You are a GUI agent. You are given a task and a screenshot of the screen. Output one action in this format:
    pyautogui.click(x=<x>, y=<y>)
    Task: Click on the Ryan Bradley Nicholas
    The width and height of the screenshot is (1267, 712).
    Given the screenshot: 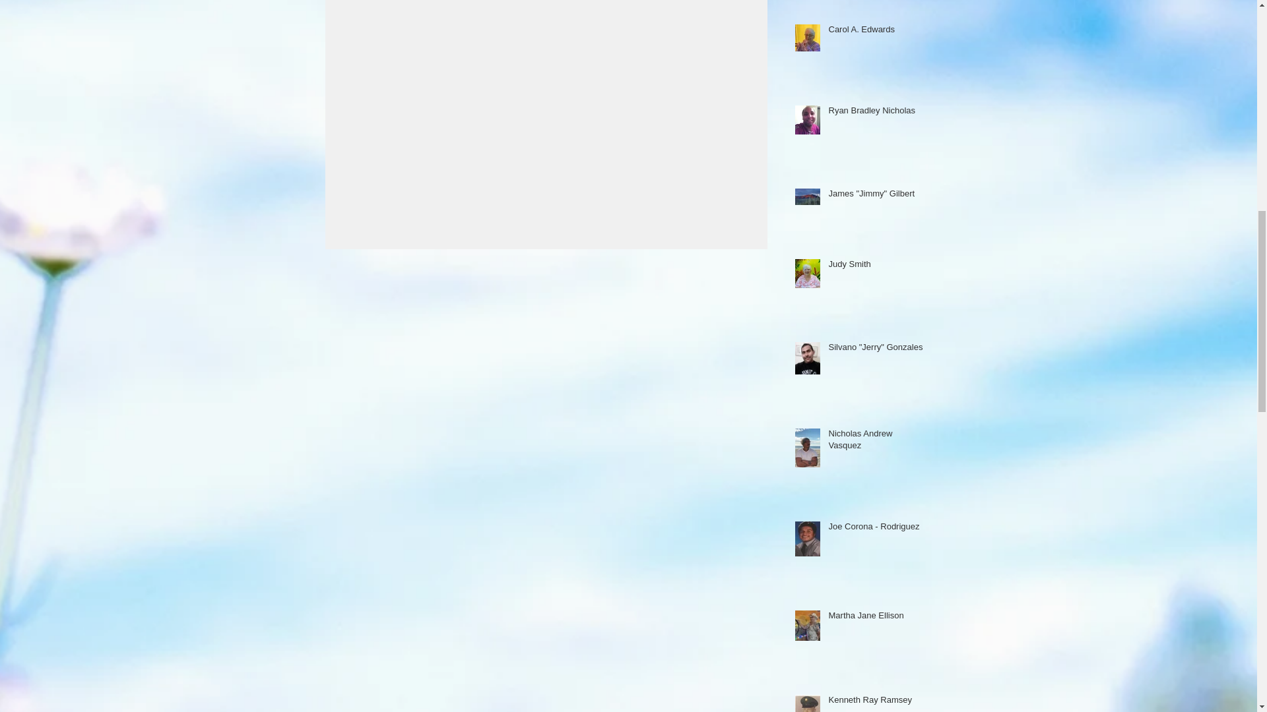 What is the action you would take?
    pyautogui.click(x=876, y=113)
    